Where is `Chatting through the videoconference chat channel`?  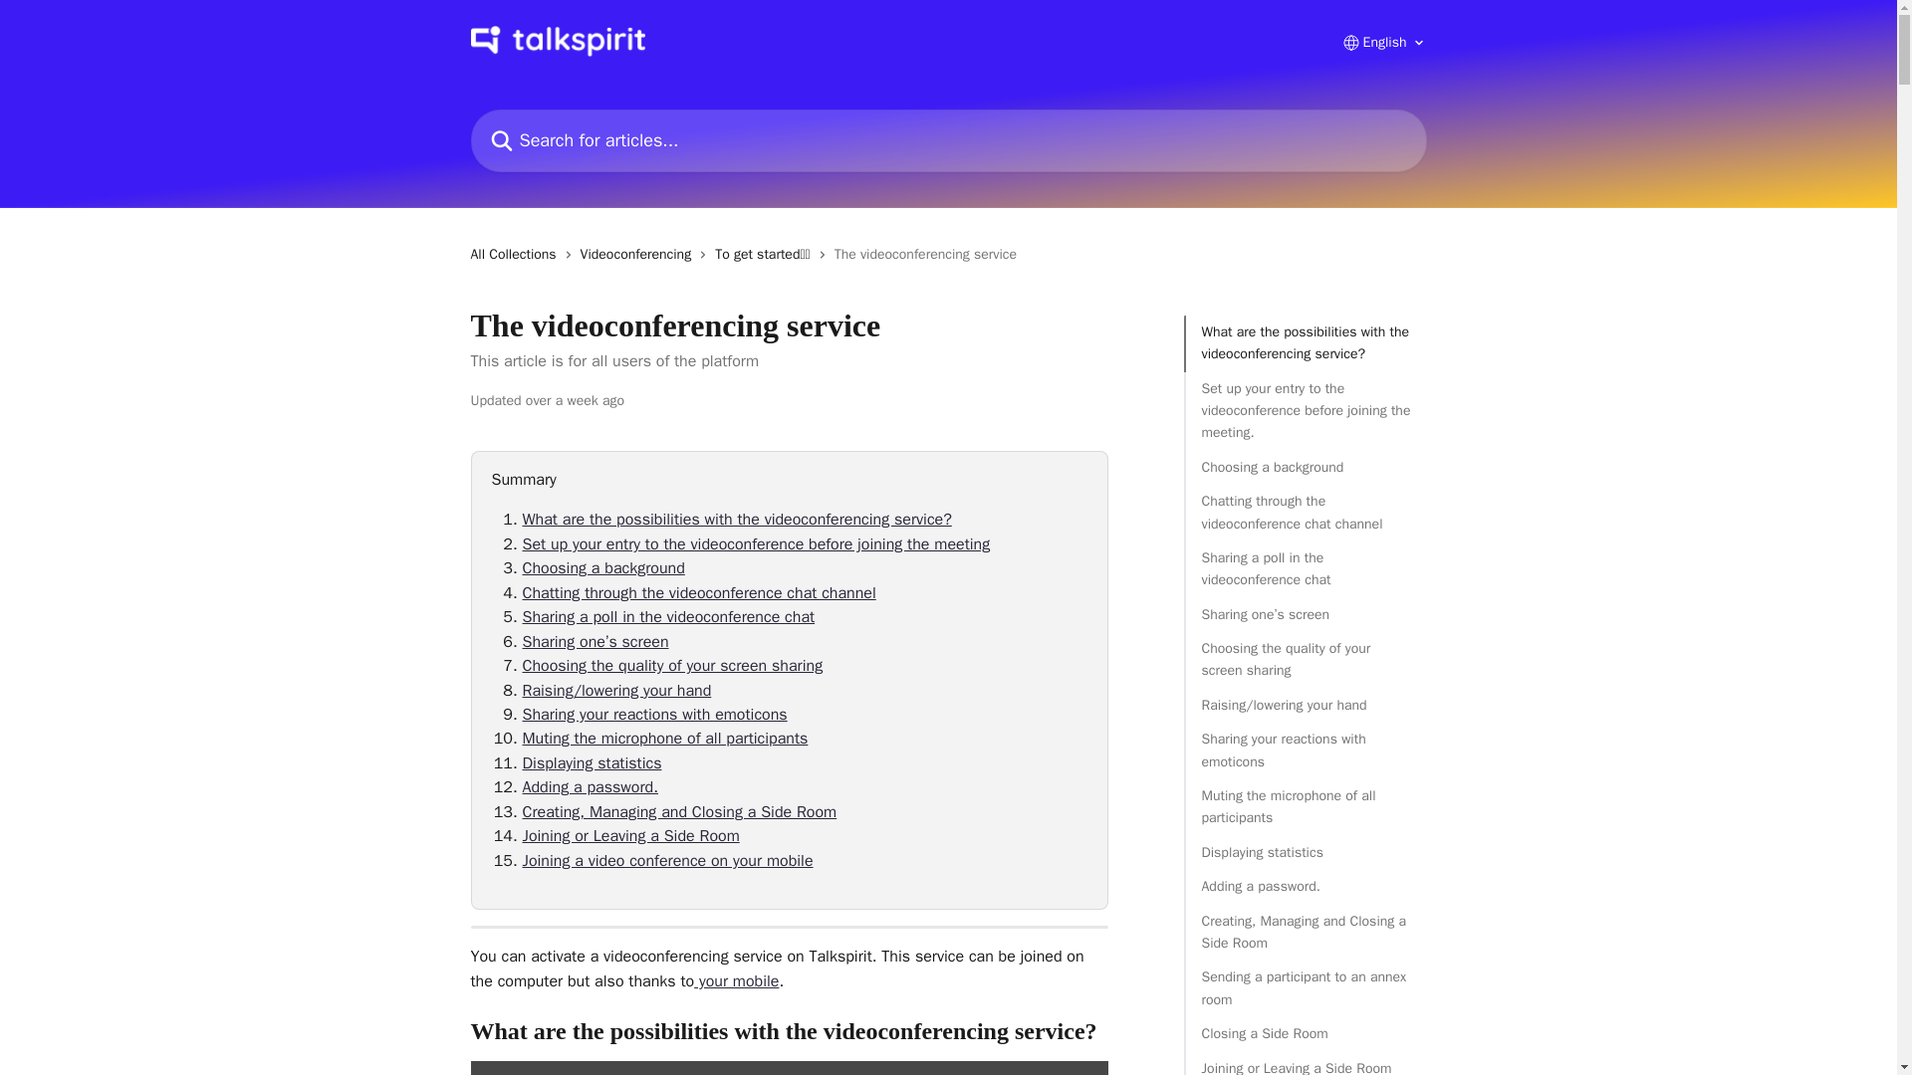 Chatting through the videoconference chat channel is located at coordinates (1305, 512).